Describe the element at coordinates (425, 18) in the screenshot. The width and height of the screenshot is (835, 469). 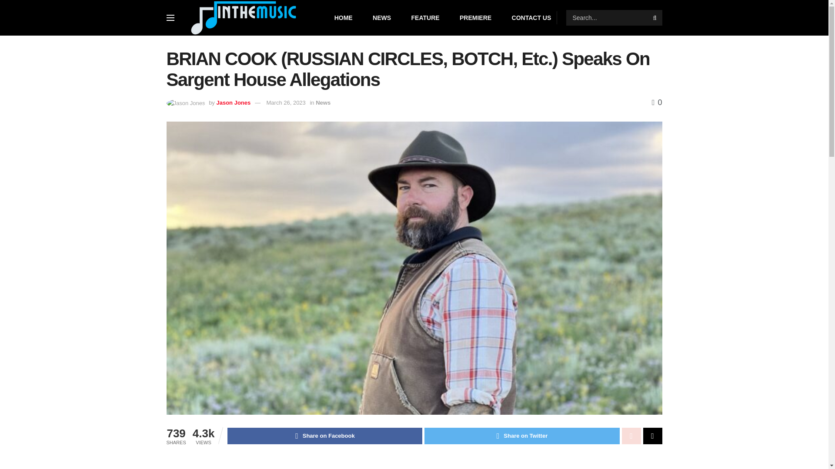
I see `FEATURE` at that location.